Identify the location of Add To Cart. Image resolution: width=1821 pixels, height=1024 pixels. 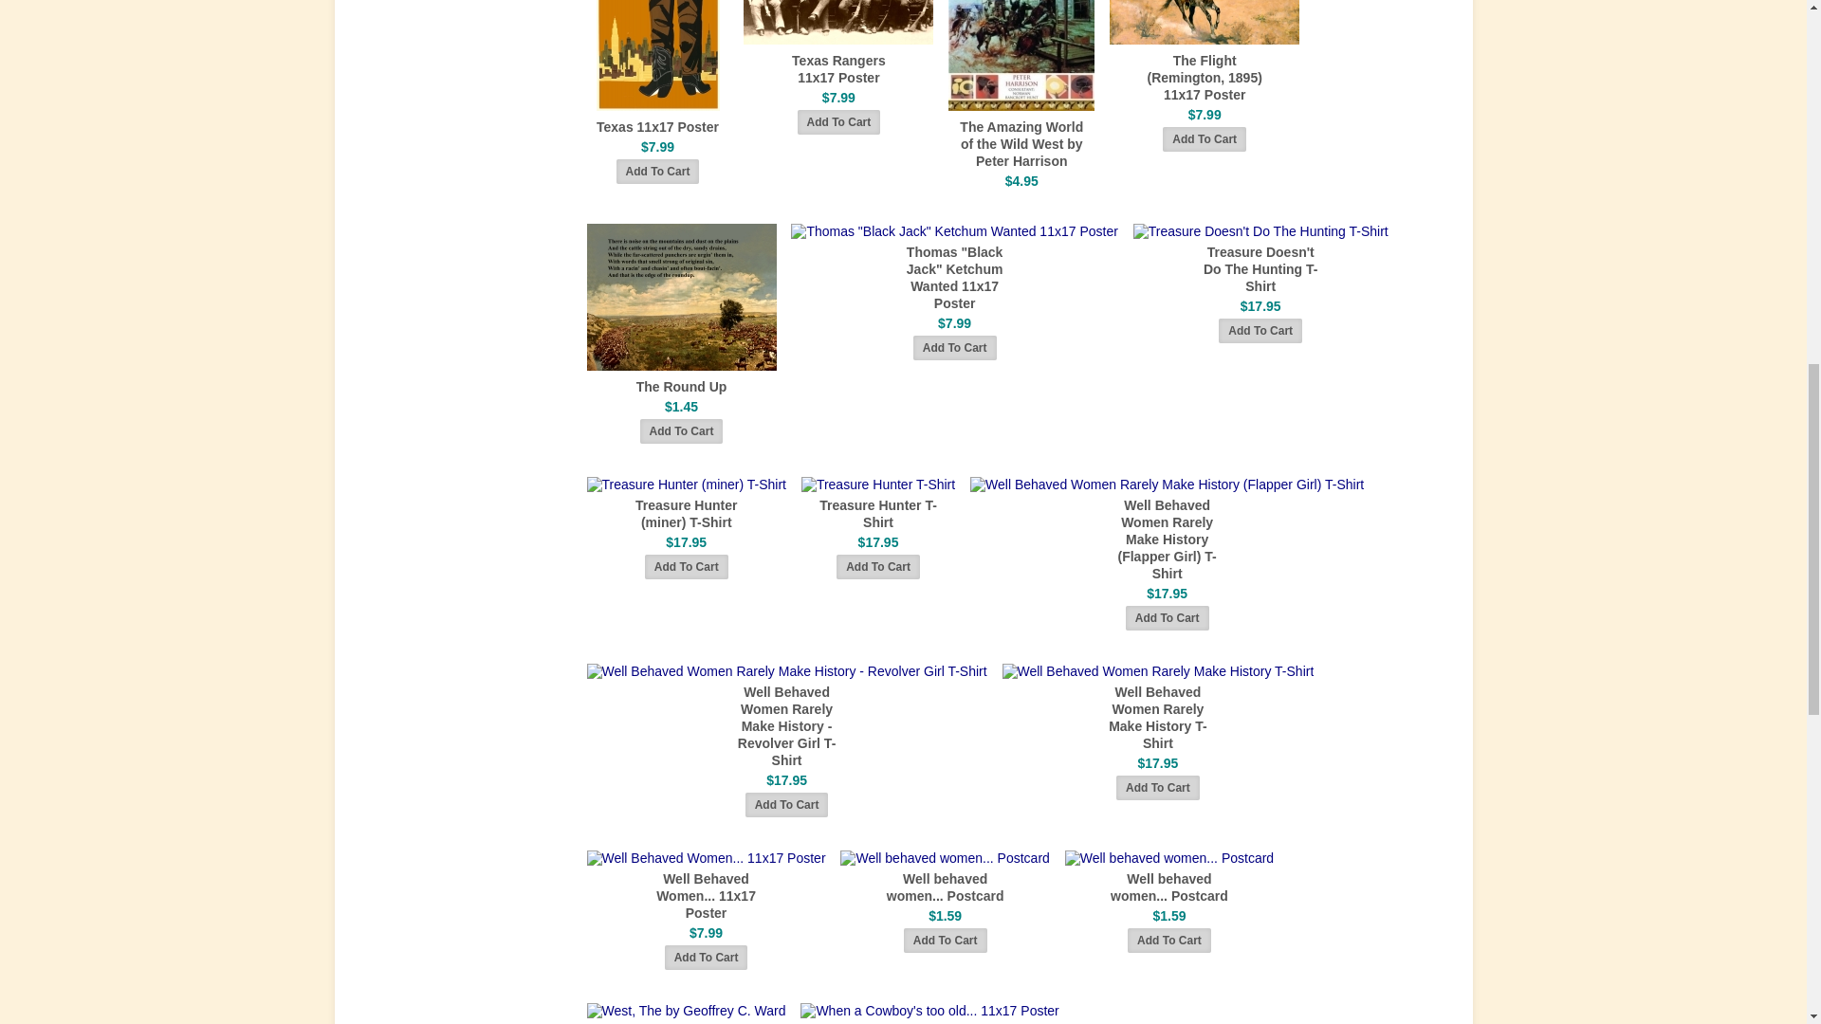
(954, 348).